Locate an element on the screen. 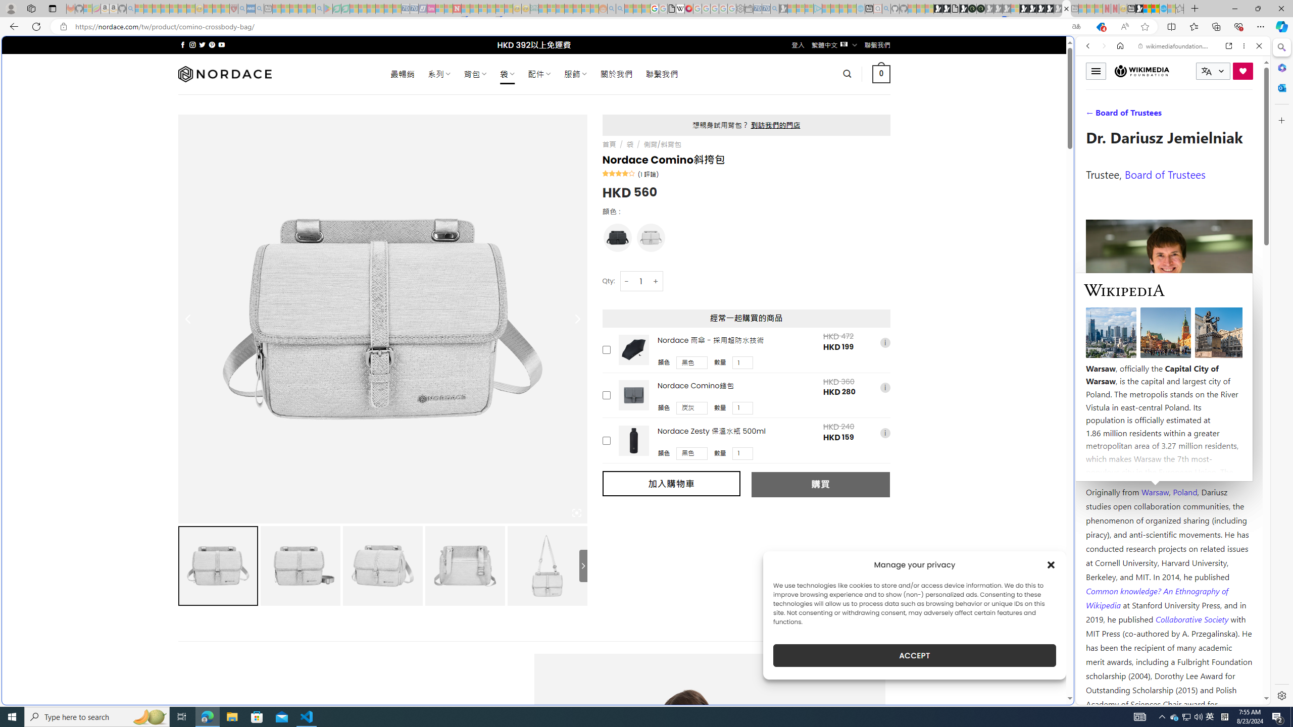 The height and width of the screenshot is (727, 1293). github - Search - Sleeping is located at coordinates (886, 9).